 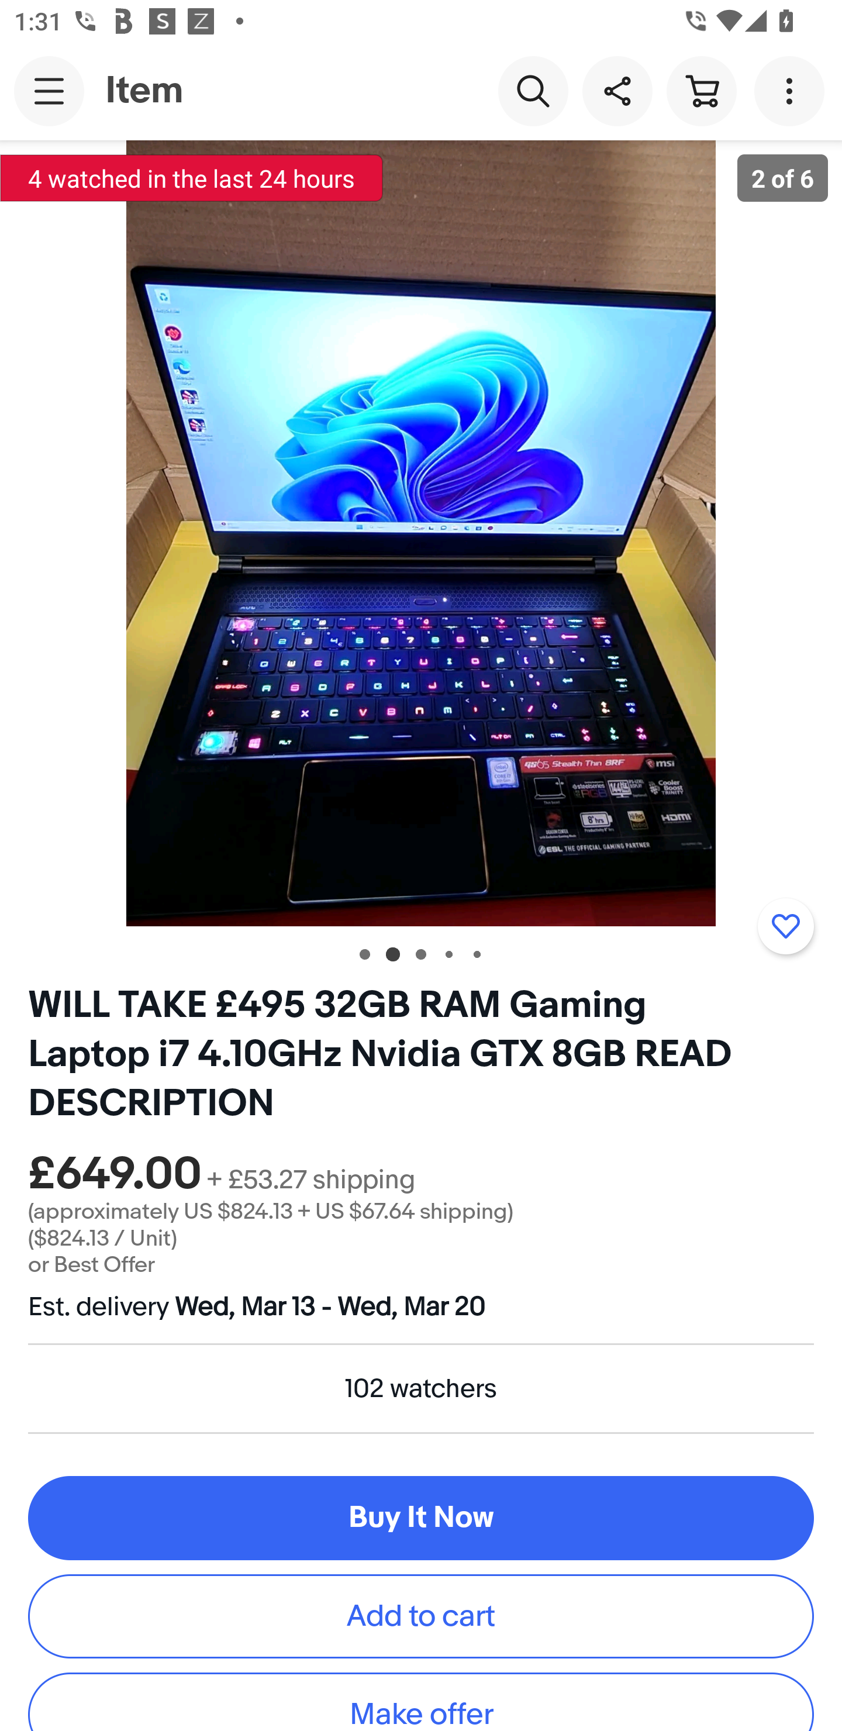 I want to click on Search, so click(x=533, y=90).